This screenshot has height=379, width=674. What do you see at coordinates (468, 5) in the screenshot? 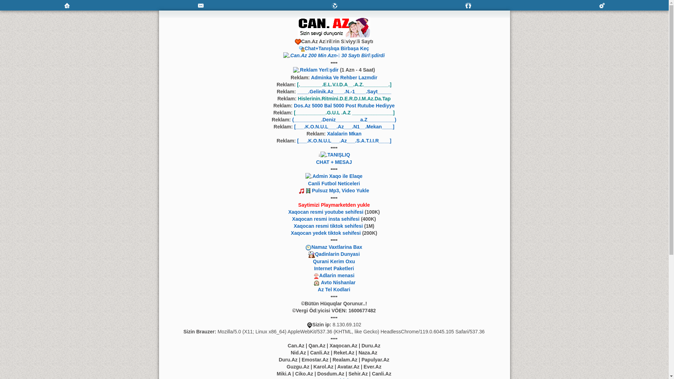
I see `Qonaqlar` at bounding box center [468, 5].